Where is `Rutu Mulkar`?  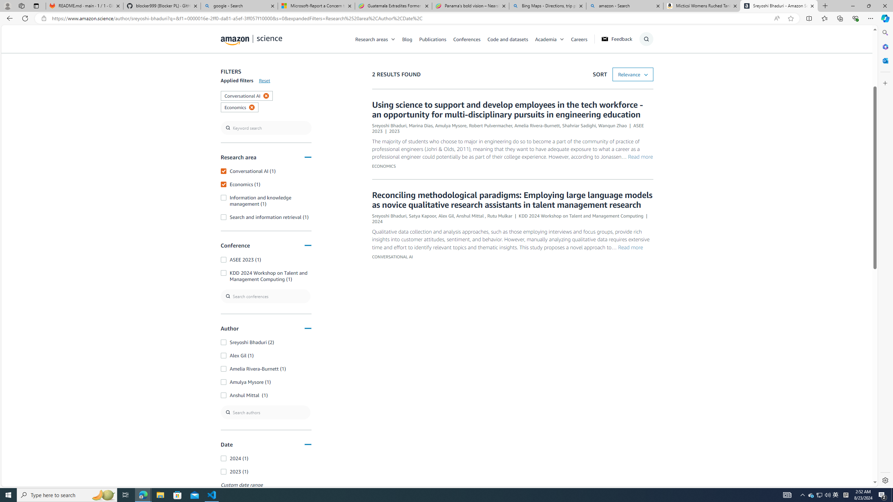
Rutu Mulkar is located at coordinates (500, 215).